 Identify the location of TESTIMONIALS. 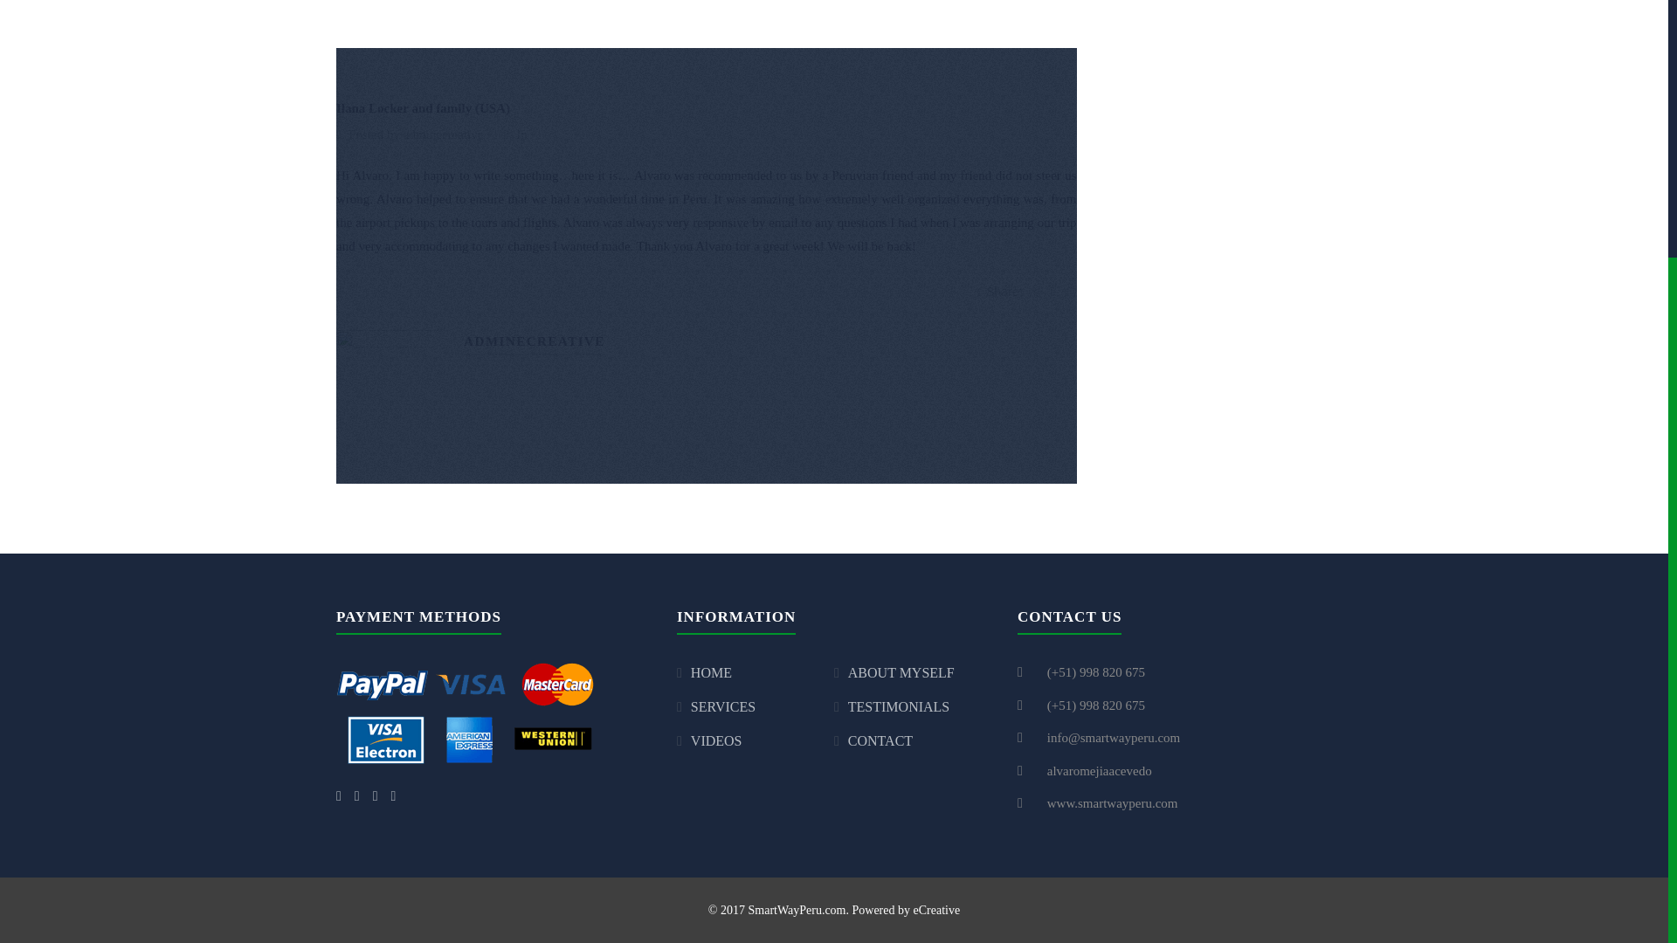
(898, 706).